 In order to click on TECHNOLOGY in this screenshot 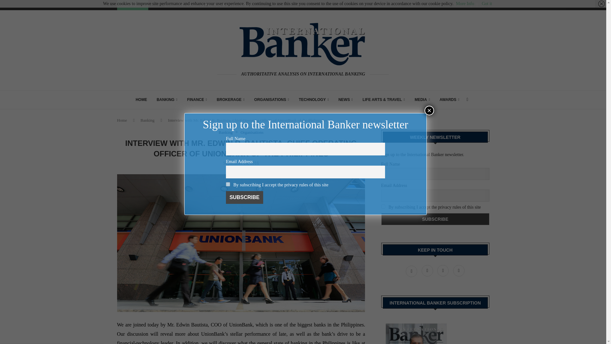, I will do `click(313, 100)`.